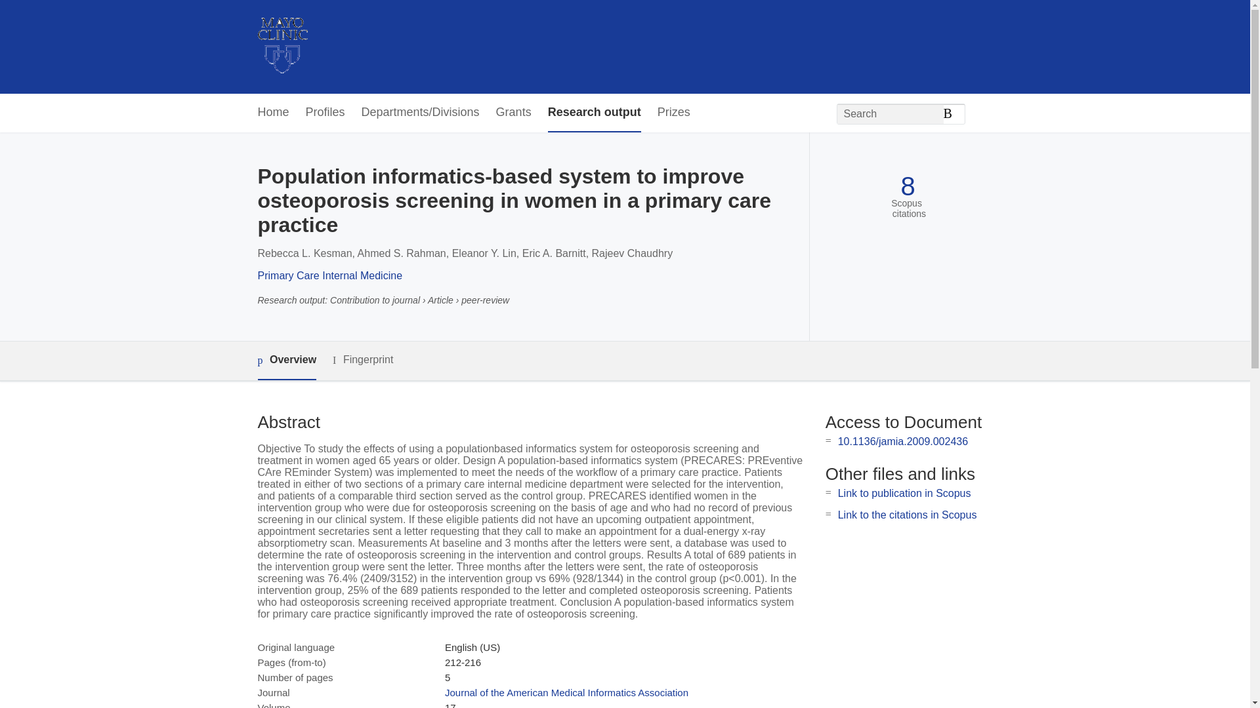 This screenshot has width=1260, height=708. I want to click on Journal of the American Medical Informatics Association, so click(566, 692).